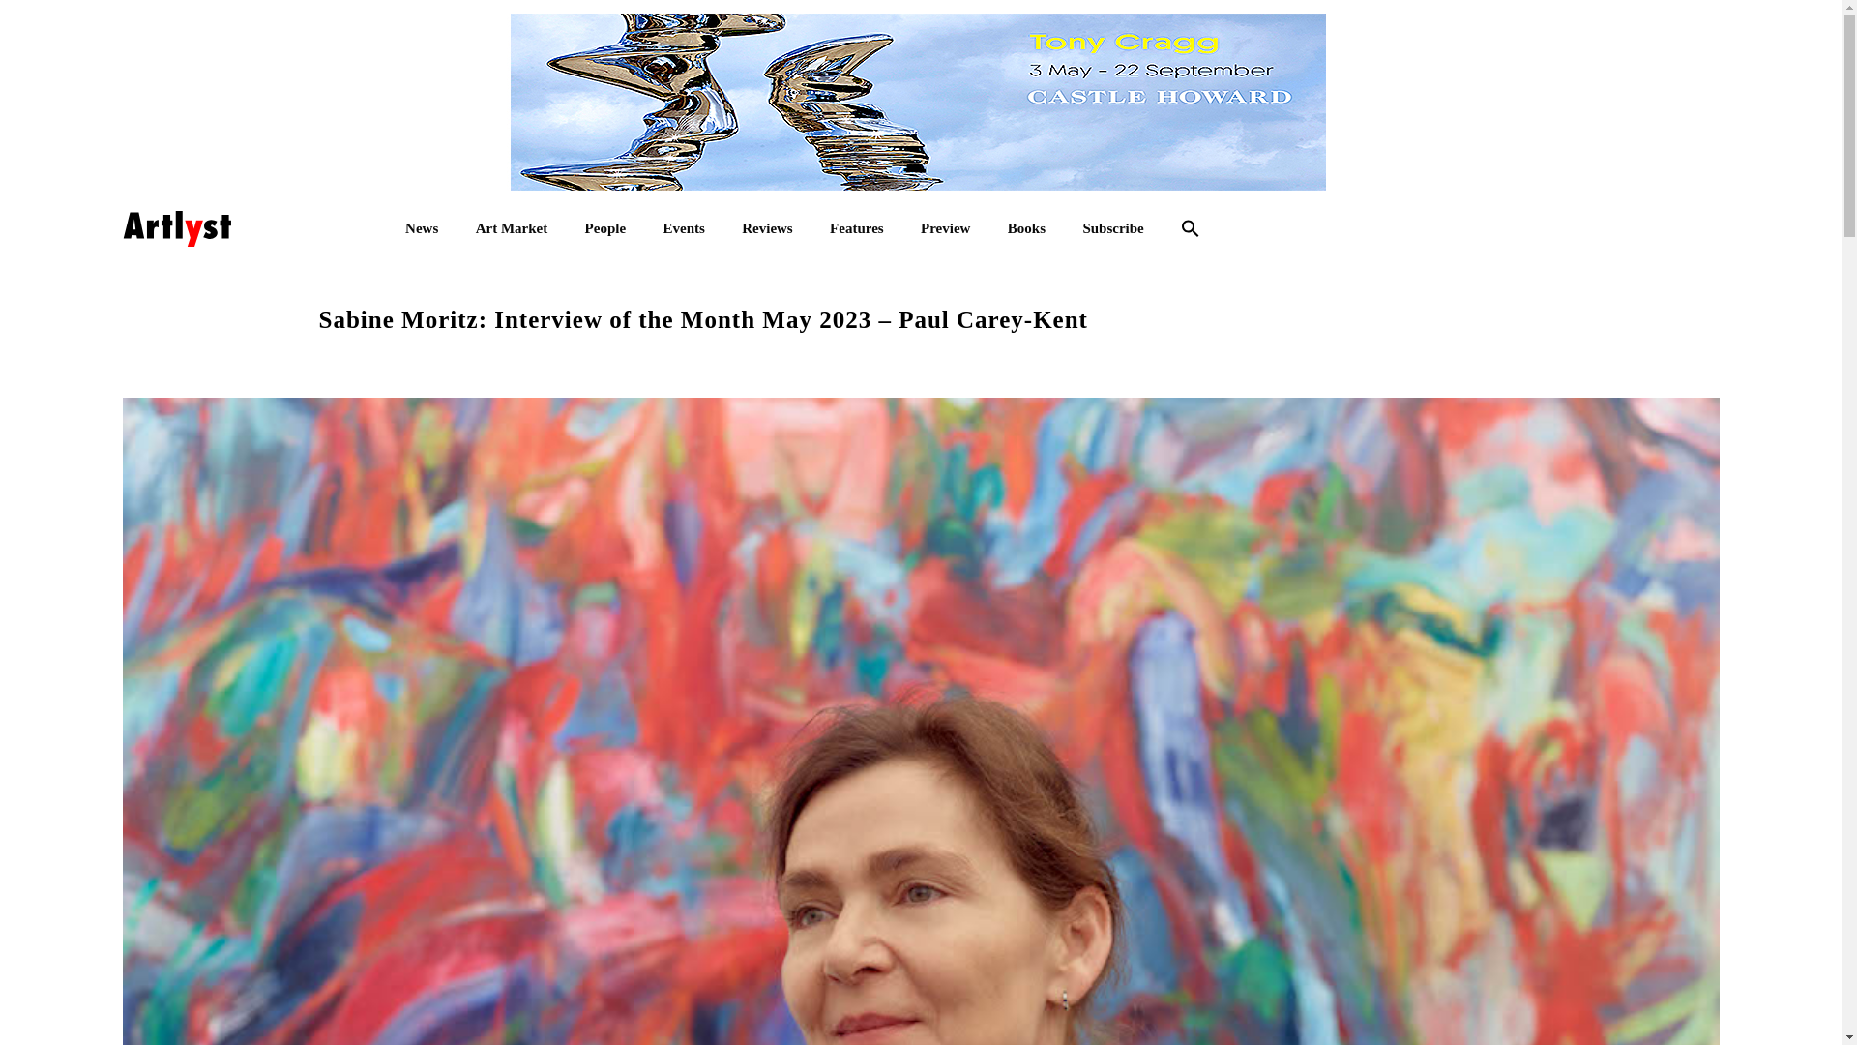  I want to click on Subscribe, so click(1112, 228).